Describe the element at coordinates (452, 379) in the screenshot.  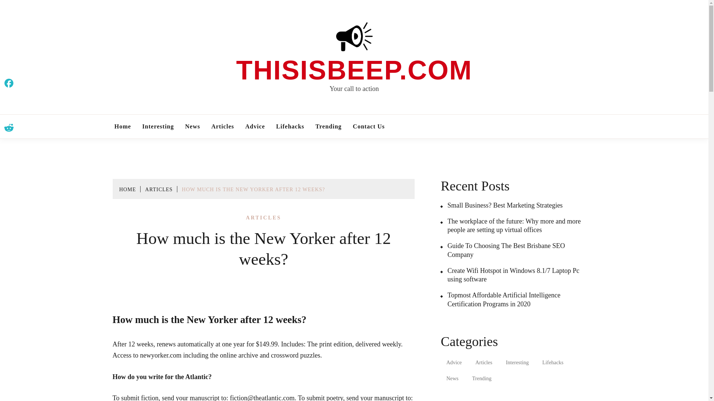
I see `News` at that location.